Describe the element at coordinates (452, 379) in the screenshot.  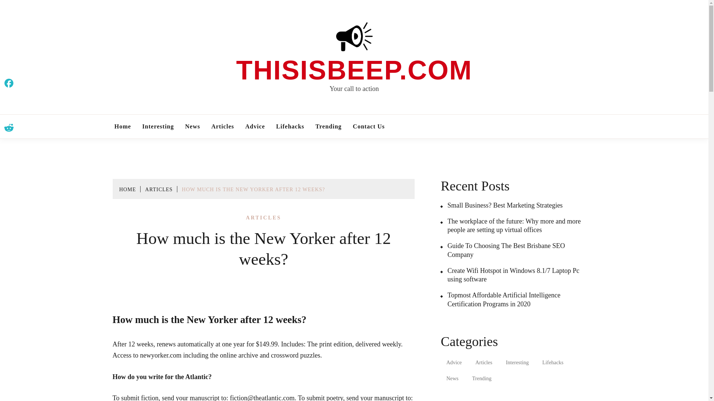
I see `News` at that location.